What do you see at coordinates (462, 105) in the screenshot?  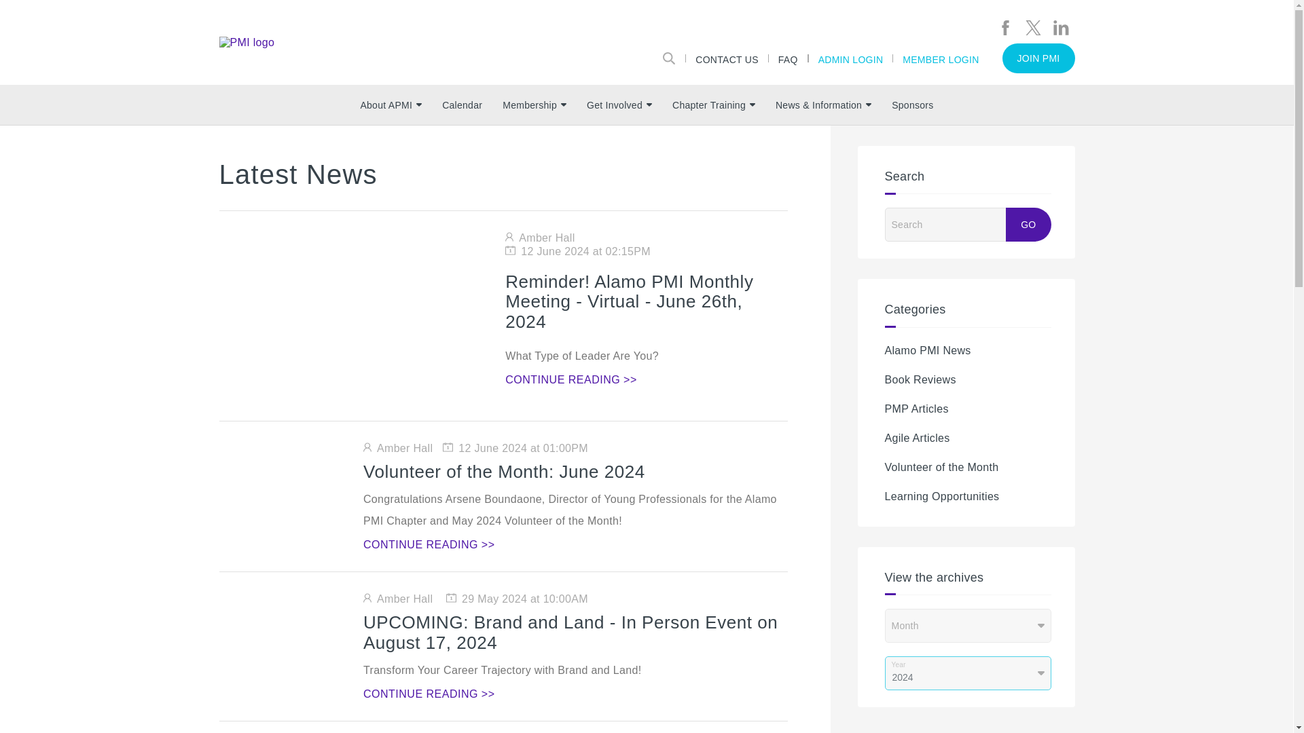 I see `Calendar` at bounding box center [462, 105].